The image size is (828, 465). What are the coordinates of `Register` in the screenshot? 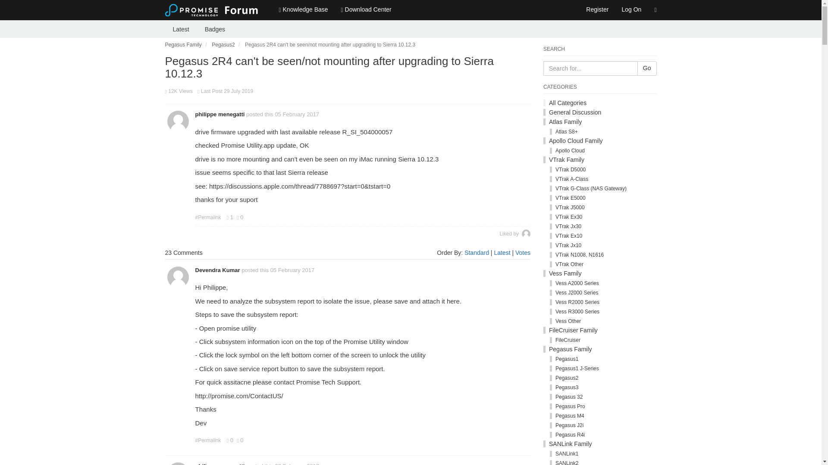 It's located at (597, 9).